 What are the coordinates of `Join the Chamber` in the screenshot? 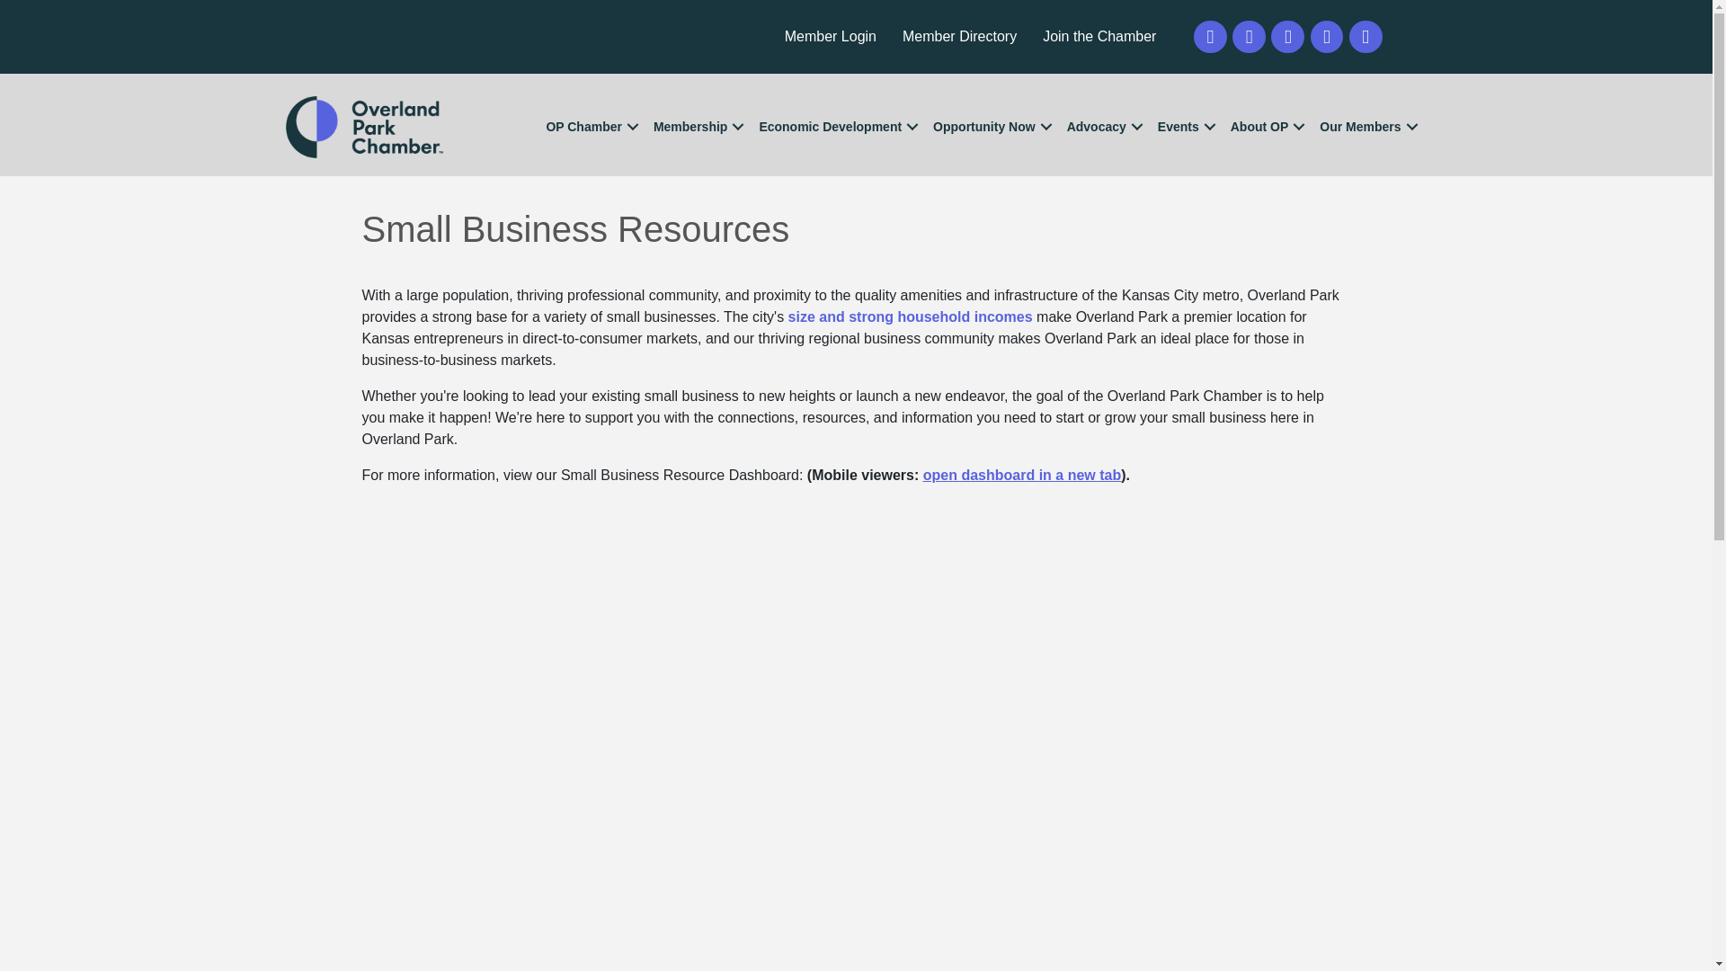 It's located at (1099, 36).